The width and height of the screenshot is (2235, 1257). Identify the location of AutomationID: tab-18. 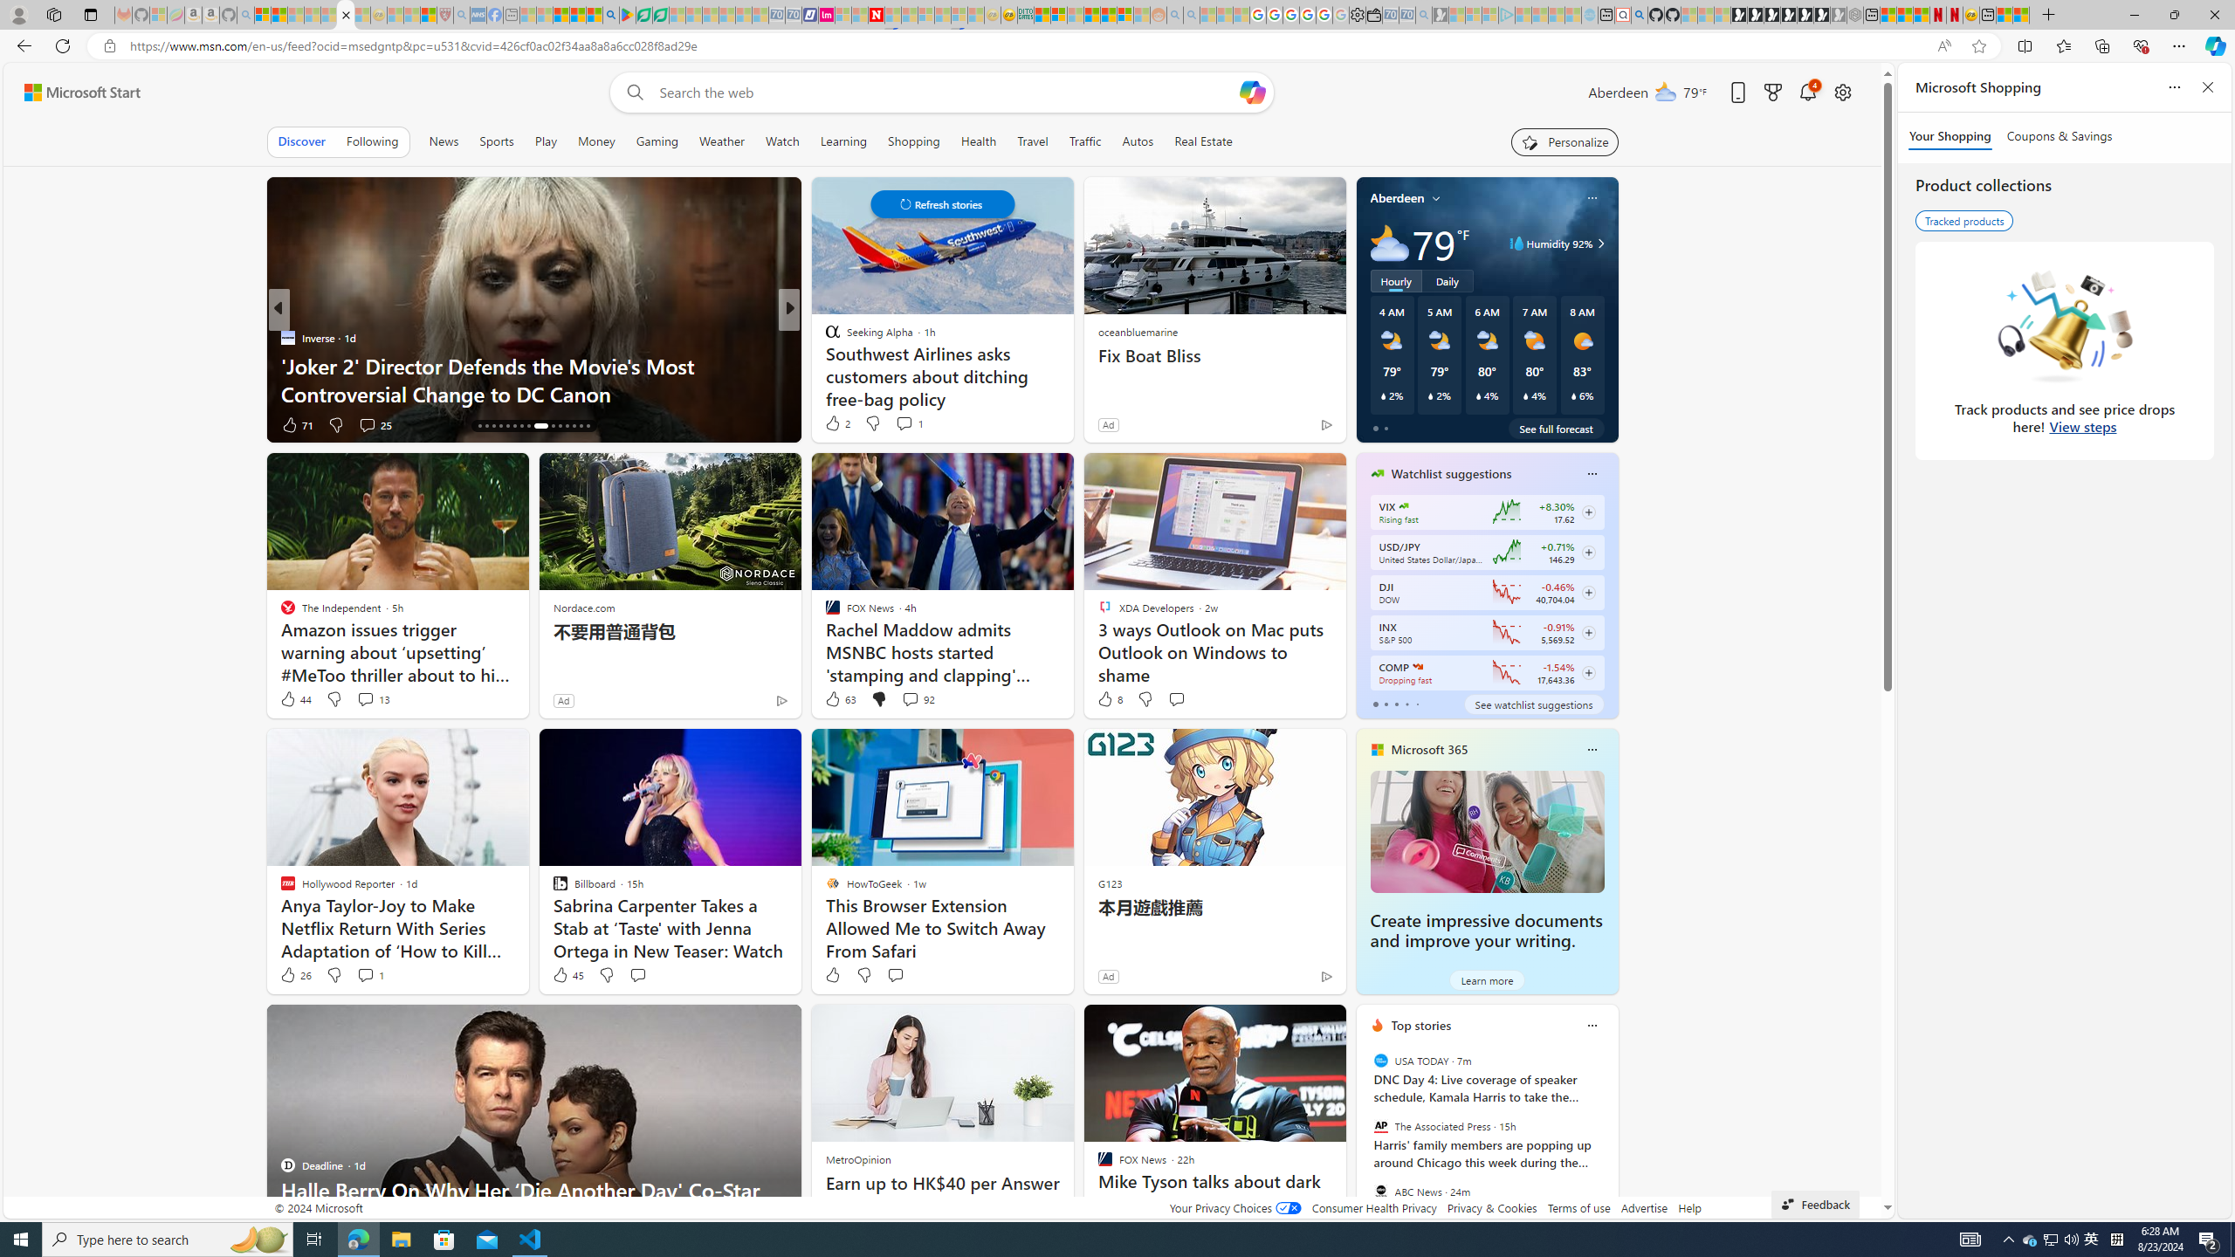
(493, 426).